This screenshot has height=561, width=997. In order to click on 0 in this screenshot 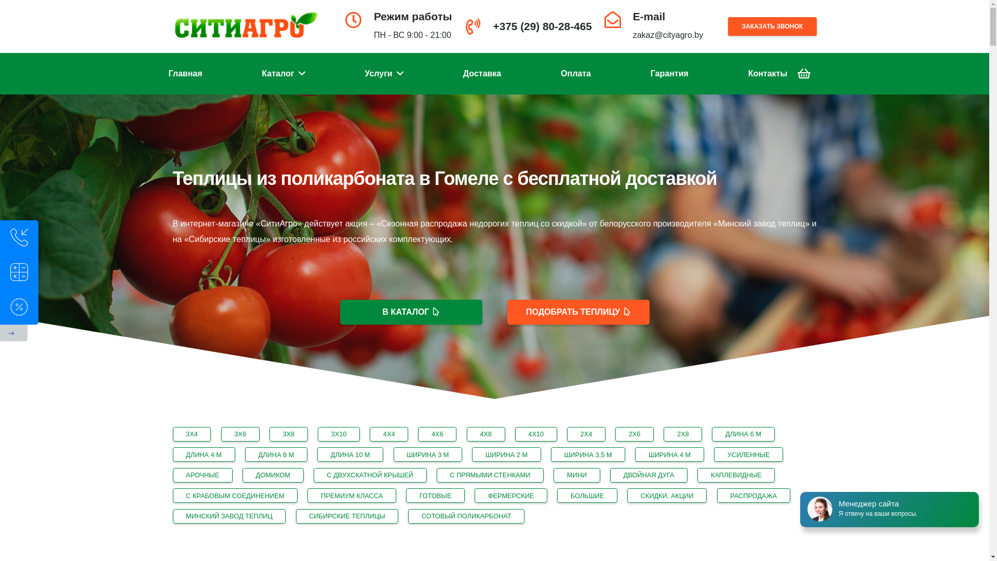, I will do `click(804, 74)`.